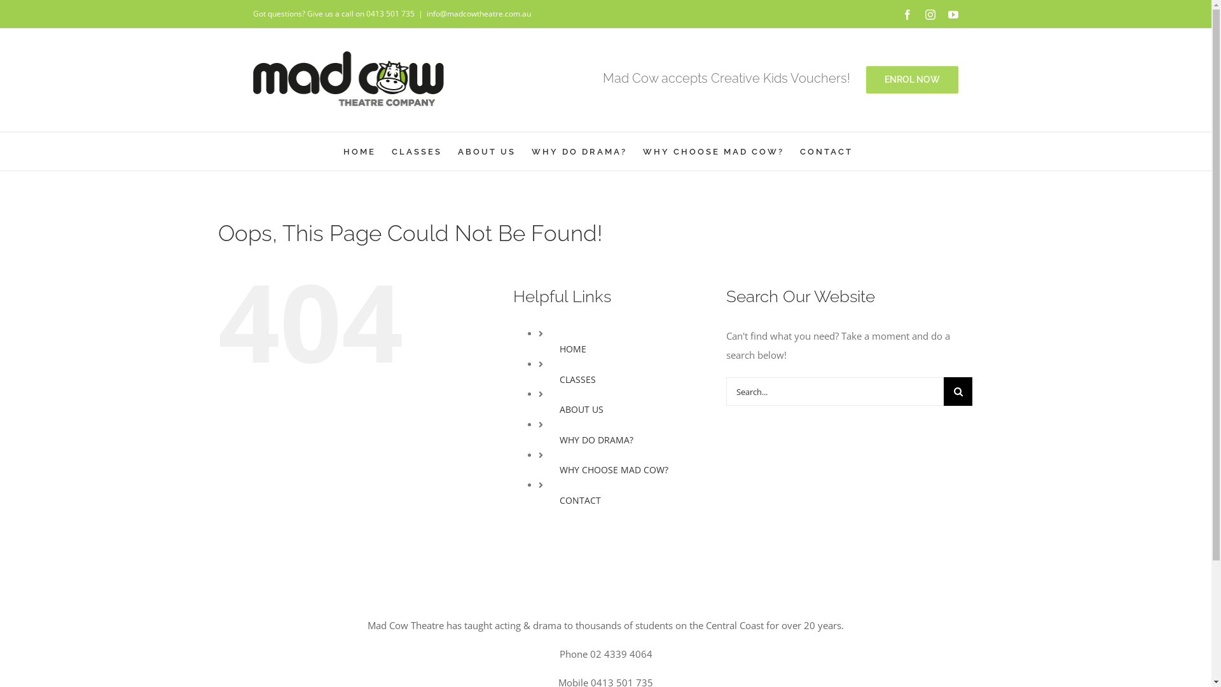 Image resolution: width=1221 pixels, height=687 pixels. Describe the element at coordinates (930, 15) in the screenshot. I see `Instagram` at that location.